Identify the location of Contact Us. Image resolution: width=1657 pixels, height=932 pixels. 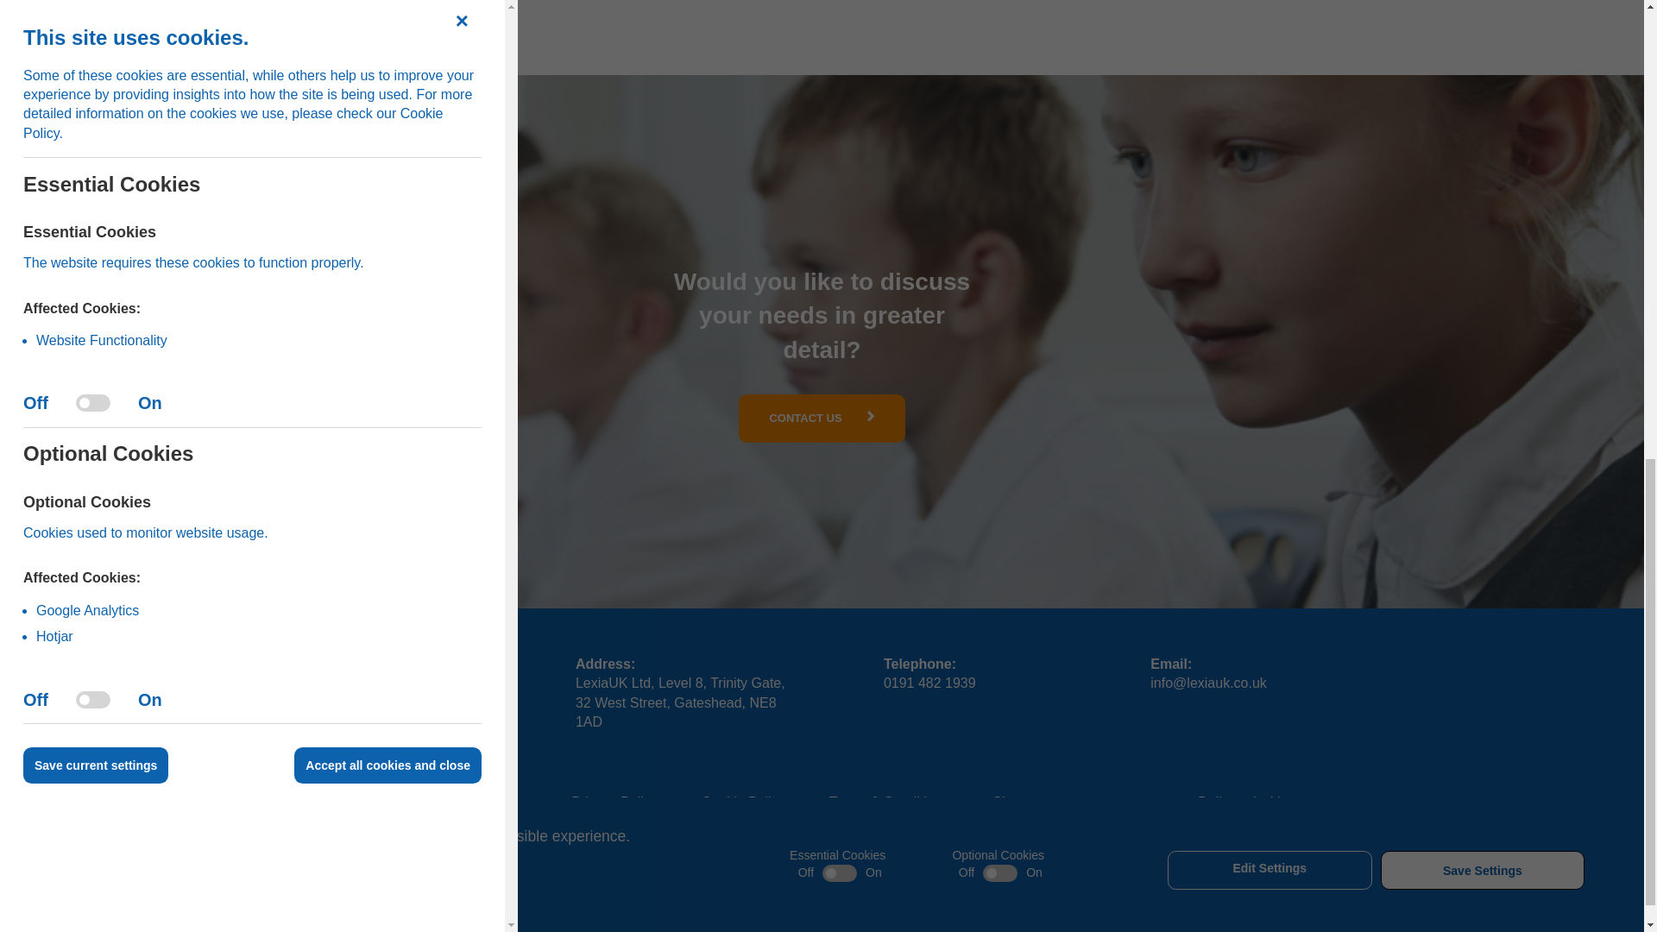
(822, 418).